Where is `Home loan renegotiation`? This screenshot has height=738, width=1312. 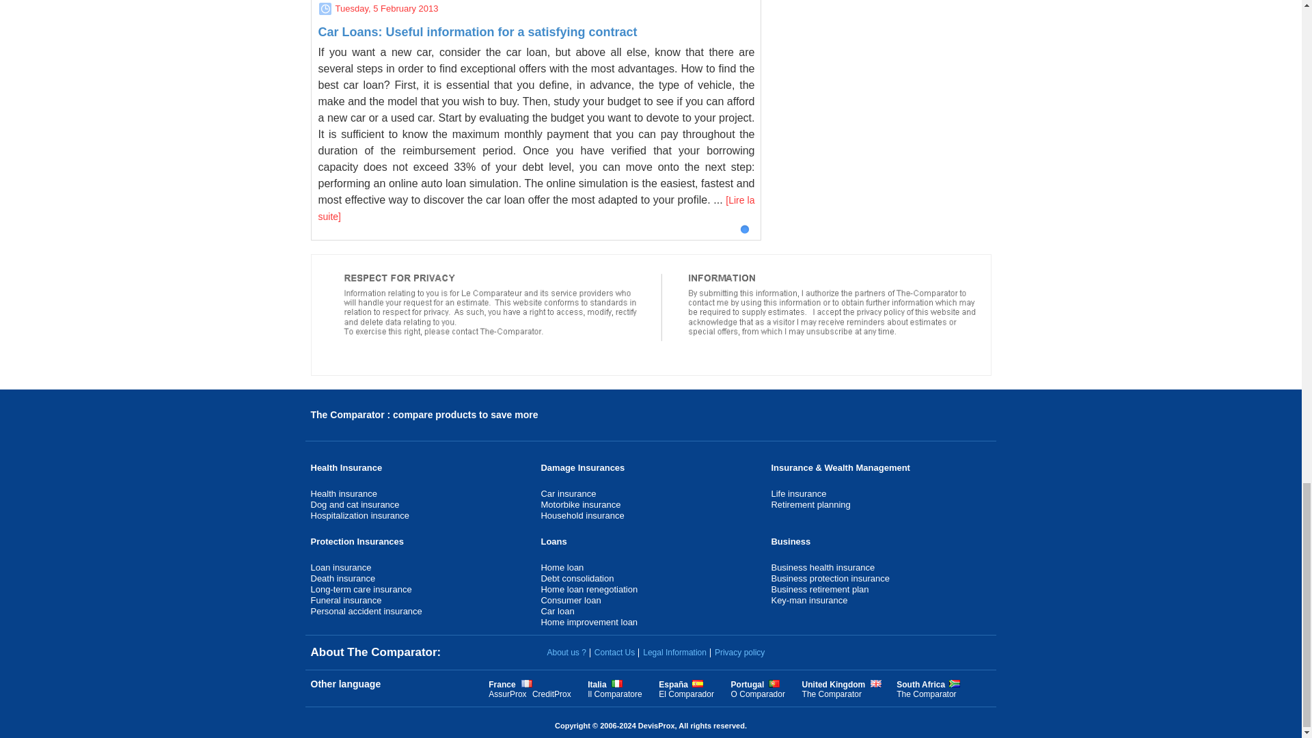 Home loan renegotiation is located at coordinates (589, 589).